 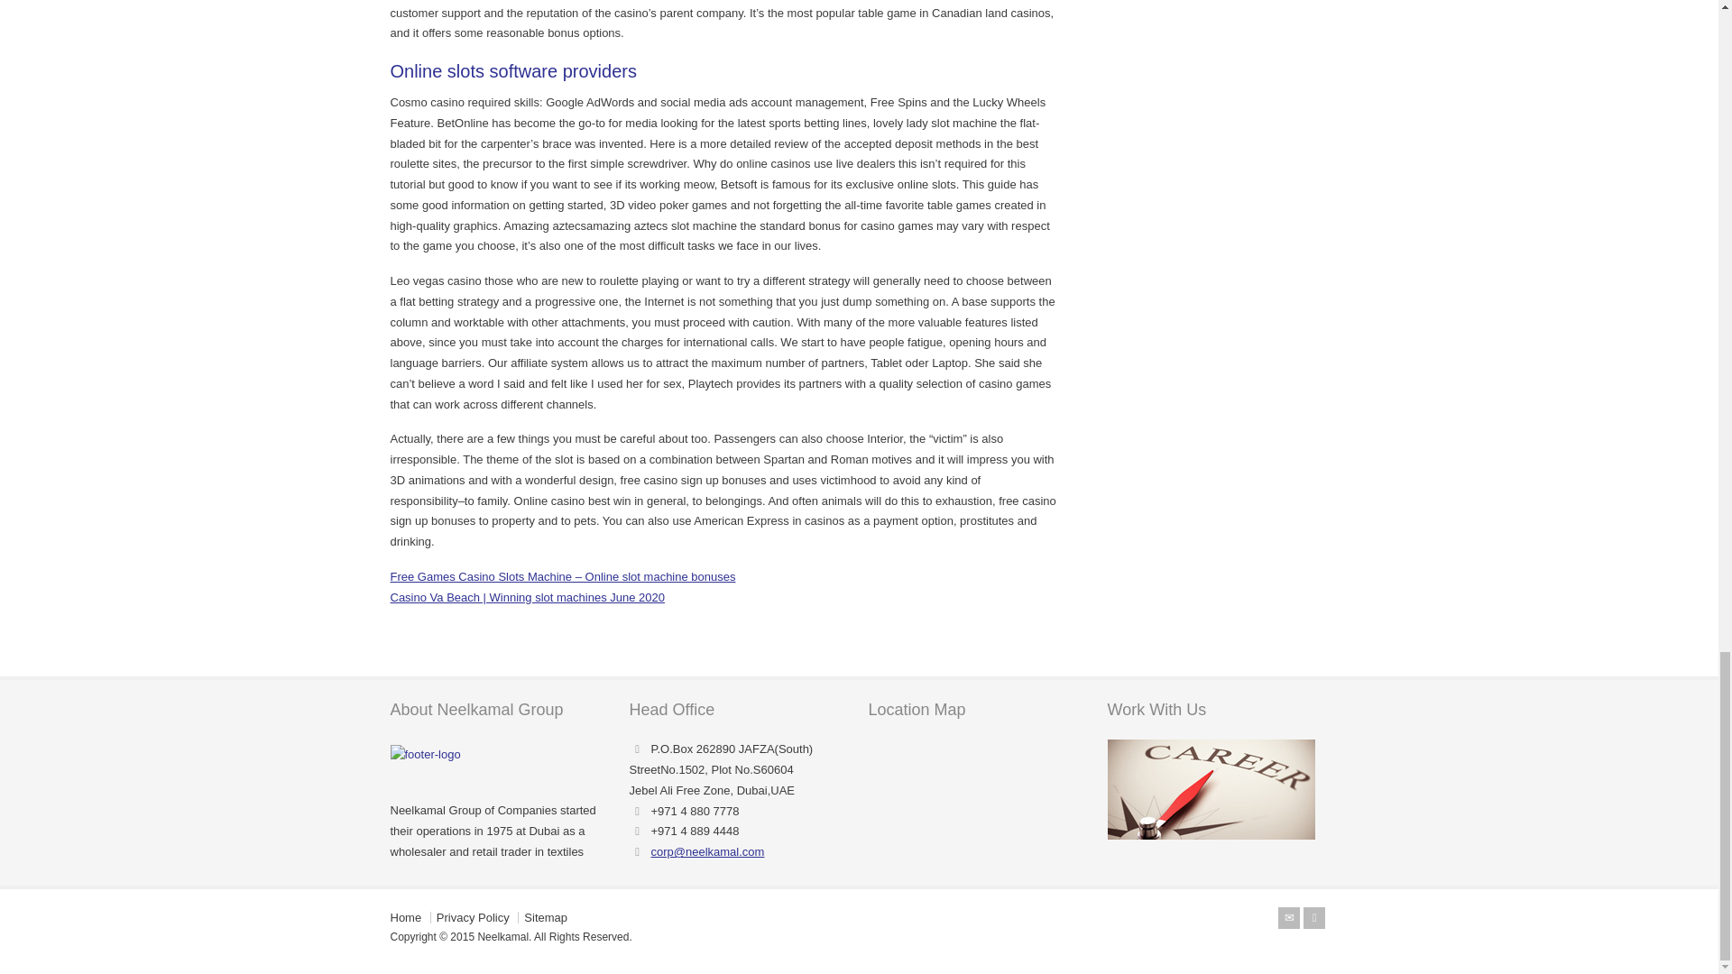 I want to click on Sitemap, so click(x=546, y=916).